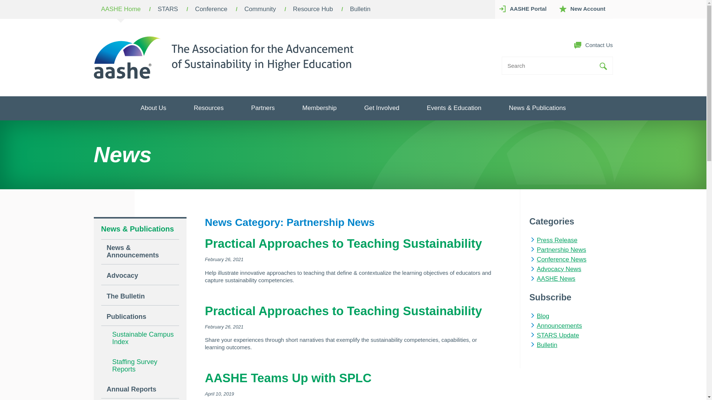 The image size is (712, 400). I want to click on New Account, so click(584, 9).